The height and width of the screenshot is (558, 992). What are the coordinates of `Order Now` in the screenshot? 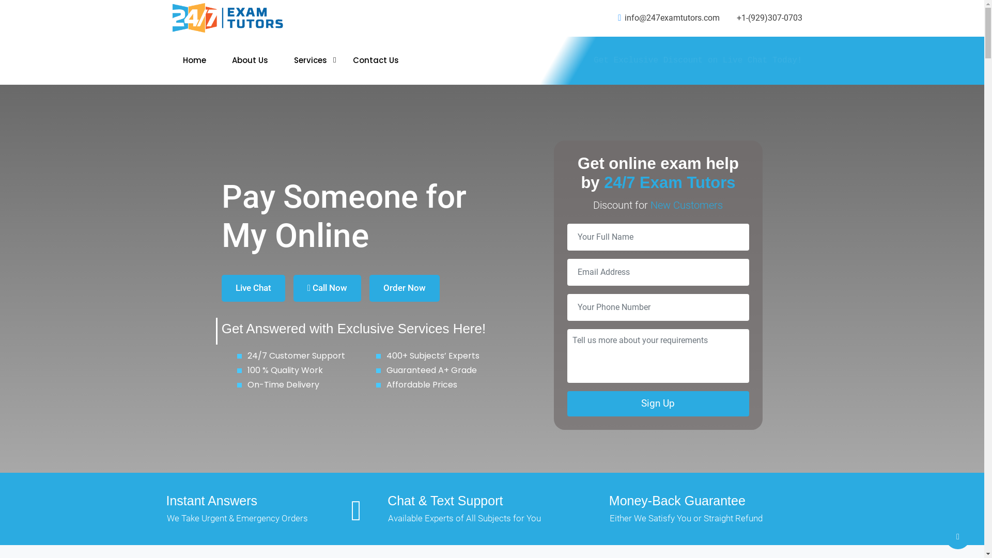 It's located at (405, 288).